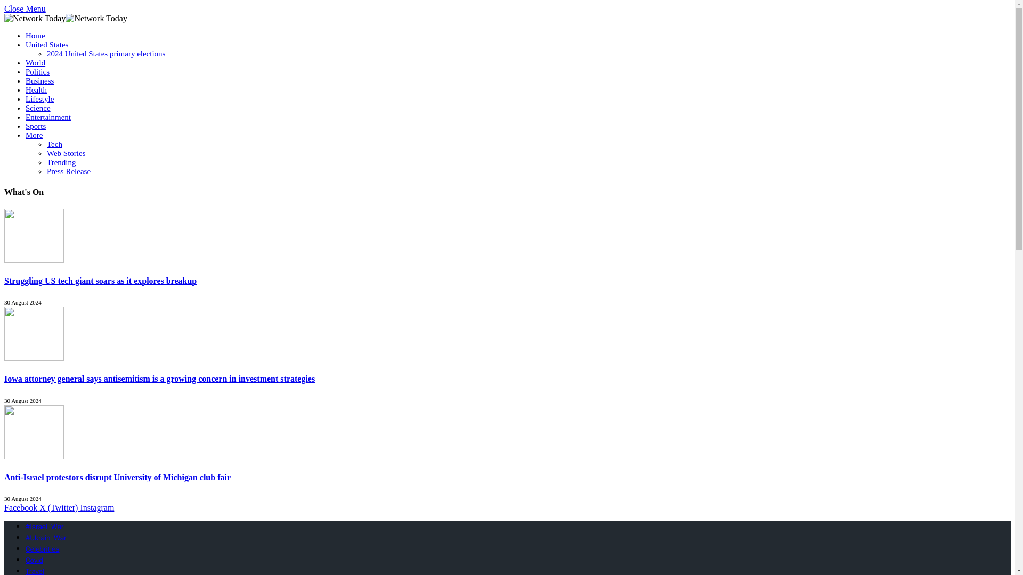 This screenshot has height=575, width=1023. Describe the element at coordinates (39, 80) in the screenshot. I see `Business` at that location.